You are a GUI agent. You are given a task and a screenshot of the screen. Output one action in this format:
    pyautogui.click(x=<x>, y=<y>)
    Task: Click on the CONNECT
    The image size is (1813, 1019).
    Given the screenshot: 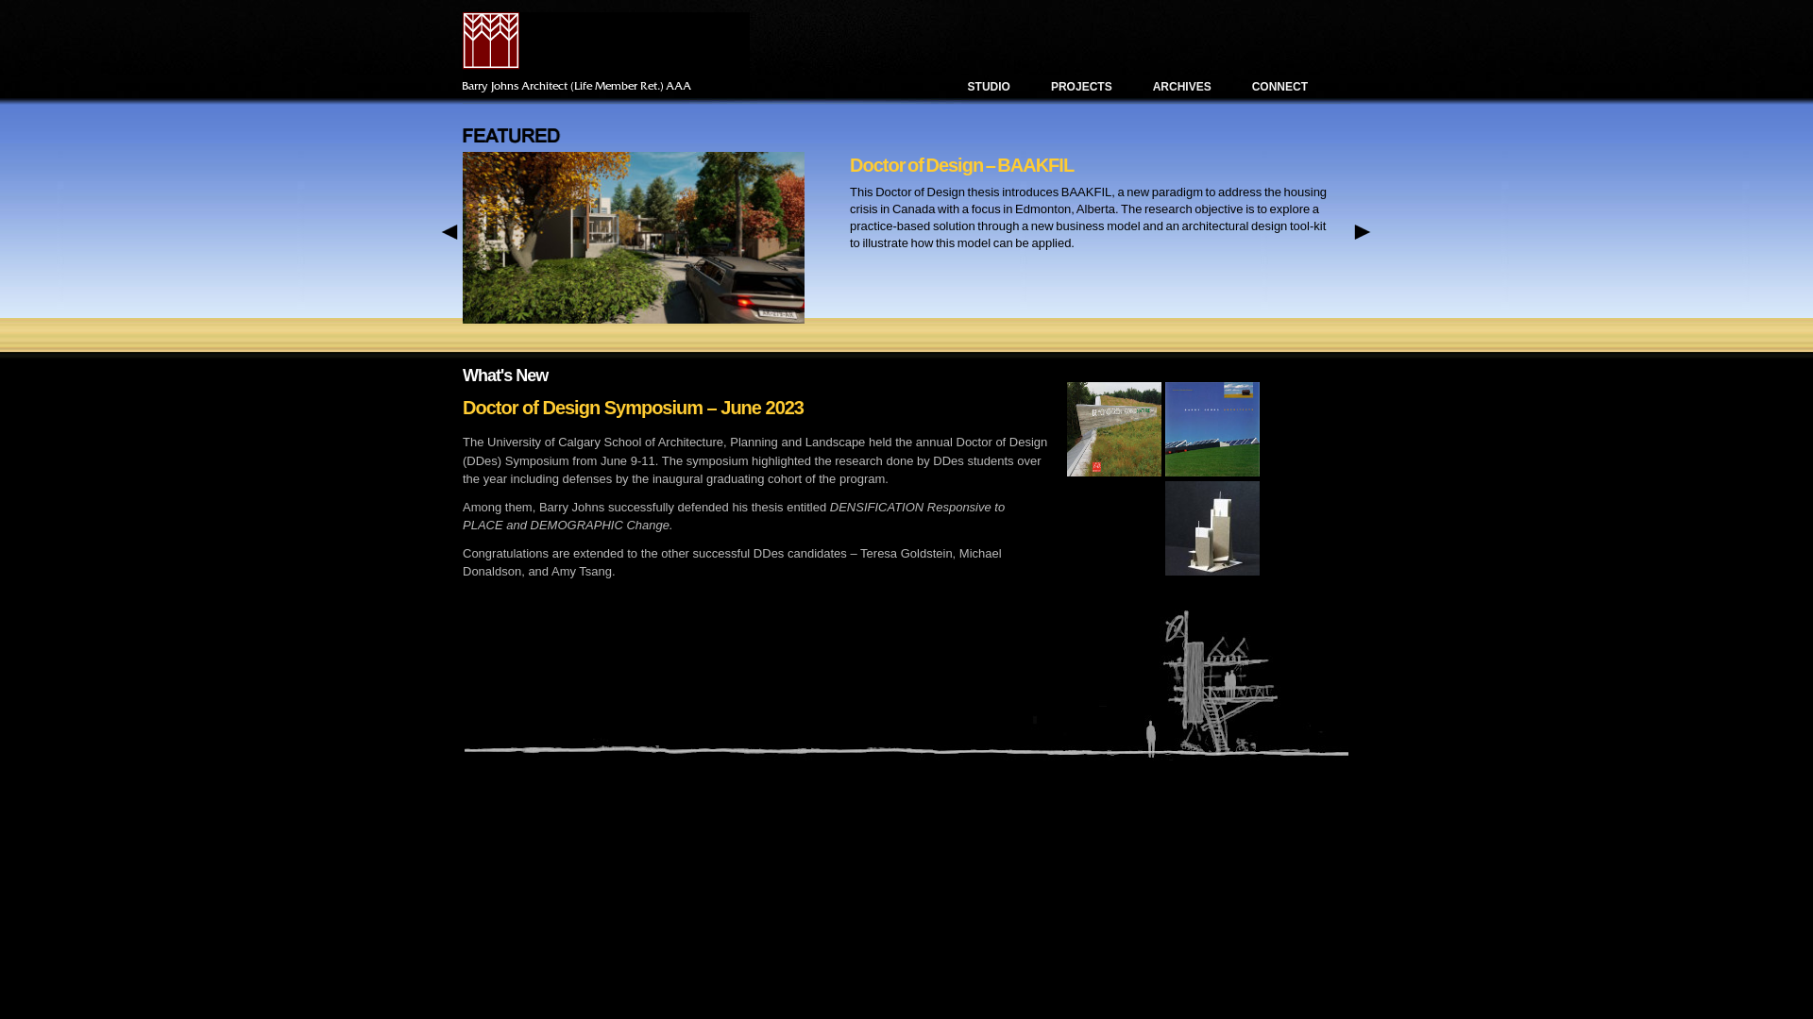 What is the action you would take?
    pyautogui.click(x=1280, y=87)
    